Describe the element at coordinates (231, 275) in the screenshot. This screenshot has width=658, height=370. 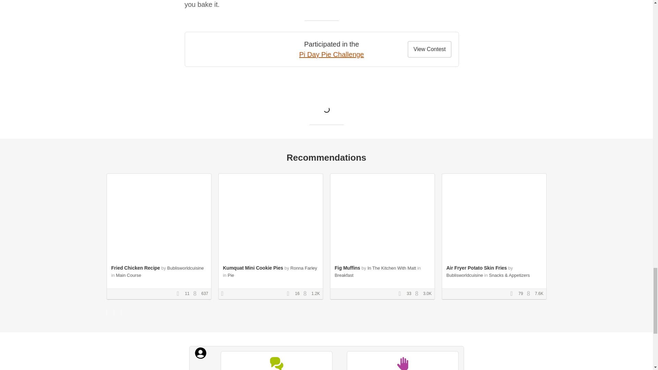
I see `Pie` at that location.